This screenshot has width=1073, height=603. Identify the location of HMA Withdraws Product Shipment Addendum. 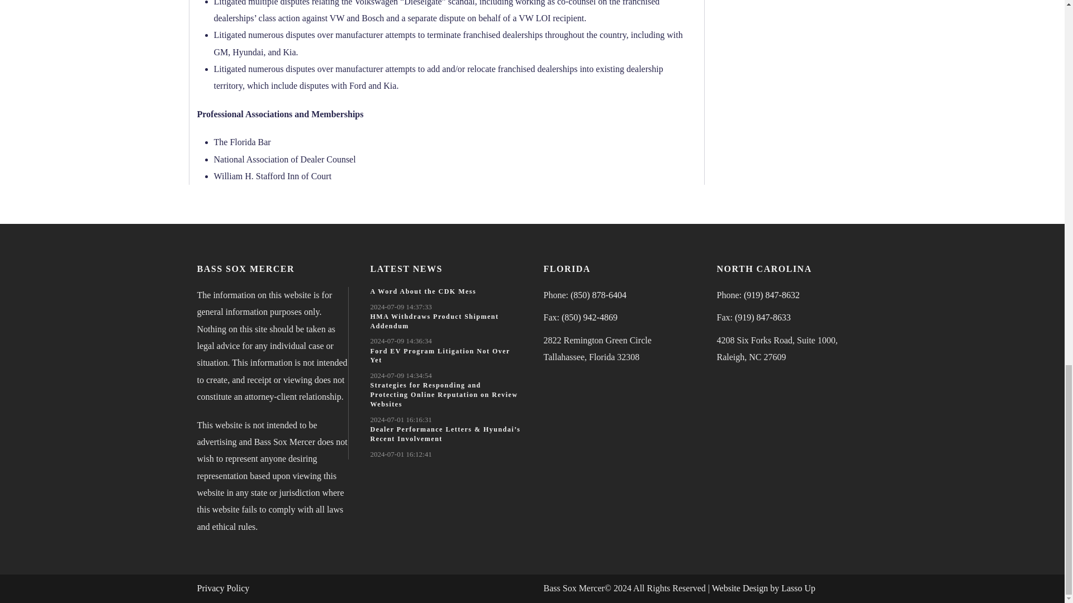
(434, 321).